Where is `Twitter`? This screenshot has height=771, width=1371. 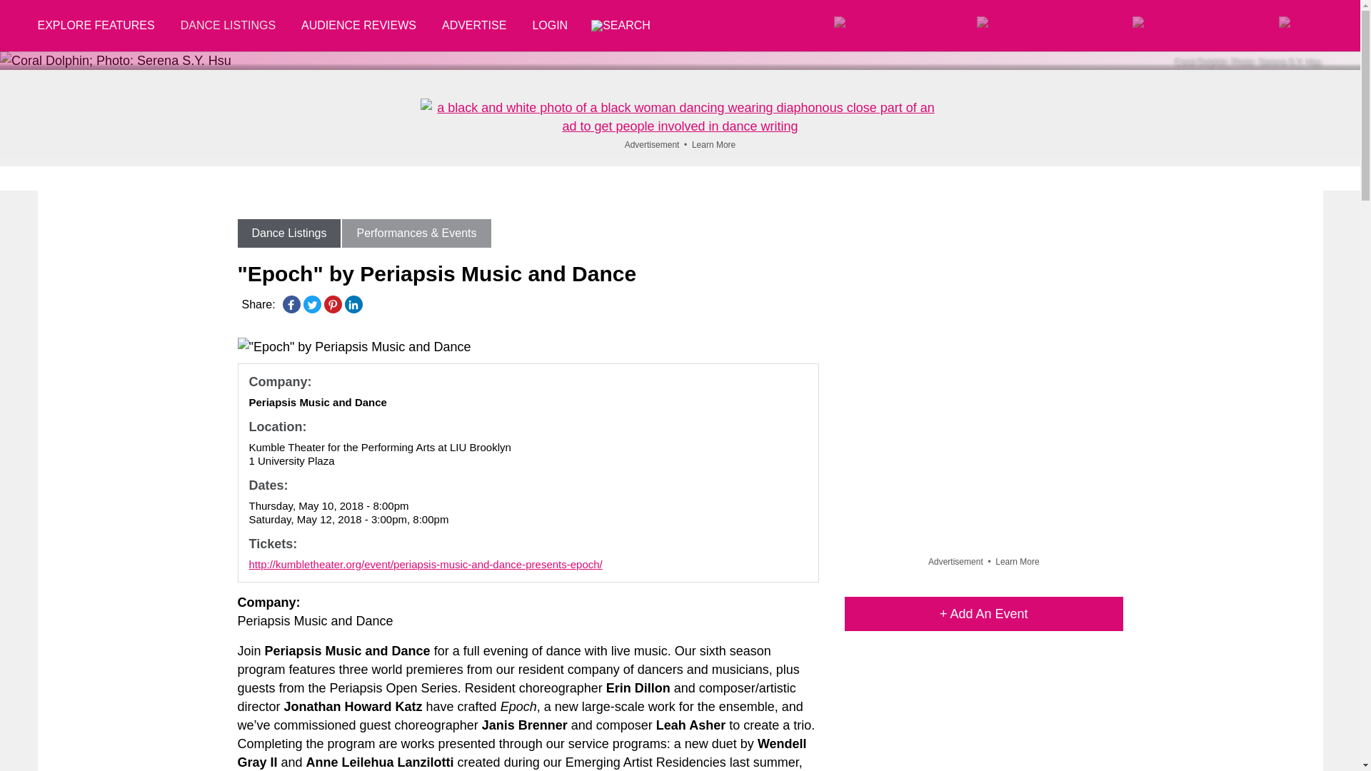
Twitter is located at coordinates (311, 304).